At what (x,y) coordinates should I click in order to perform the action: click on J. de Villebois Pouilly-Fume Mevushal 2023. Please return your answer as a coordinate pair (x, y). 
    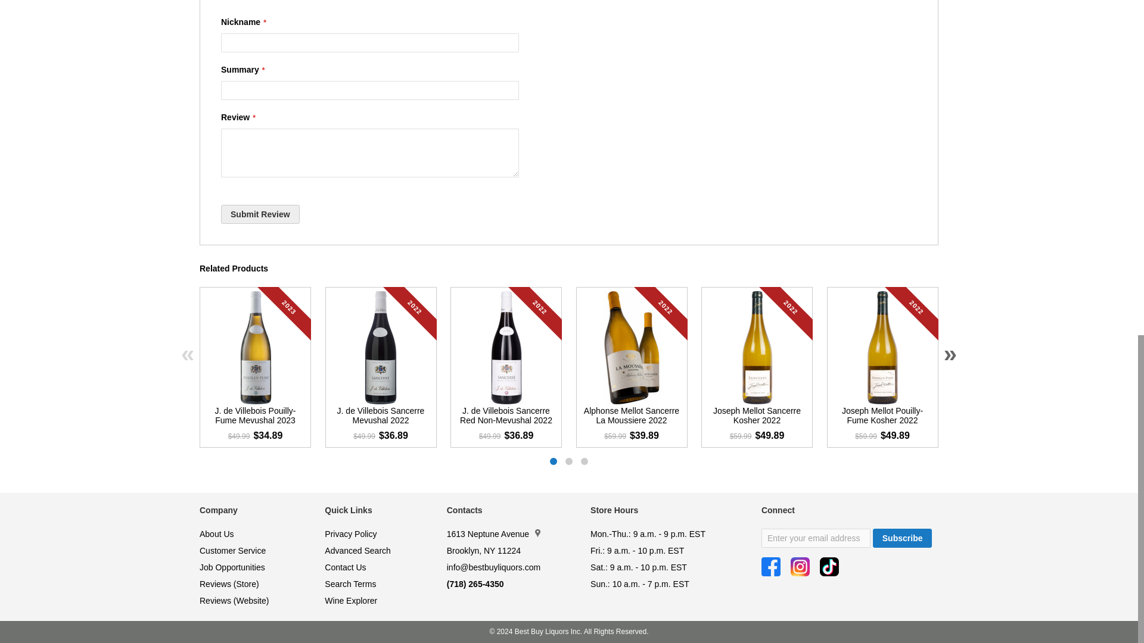
    Looking at the image, I should click on (255, 418).